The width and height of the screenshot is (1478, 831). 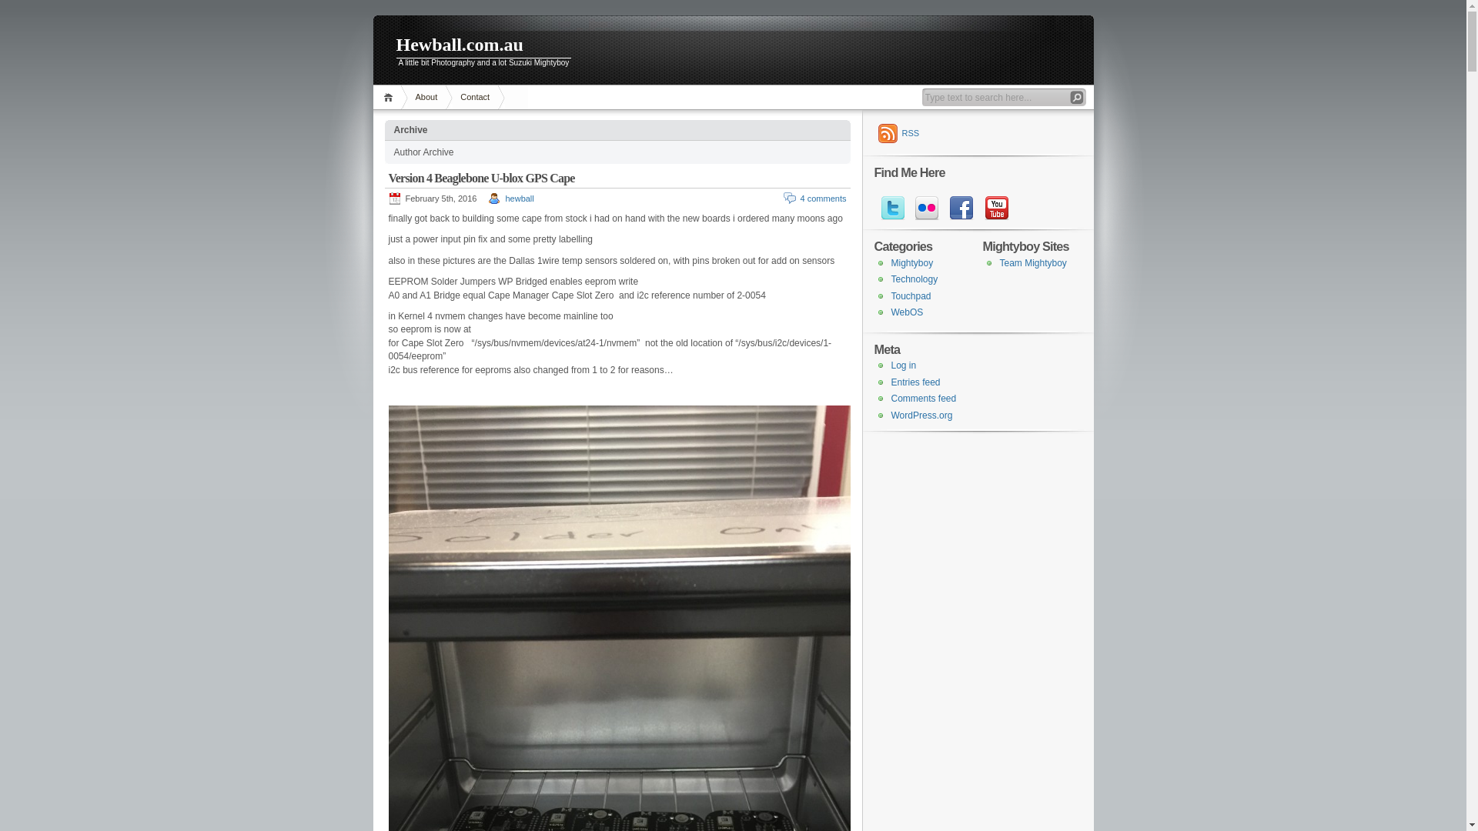 What do you see at coordinates (519, 199) in the screenshot?
I see `hewball` at bounding box center [519, 199].